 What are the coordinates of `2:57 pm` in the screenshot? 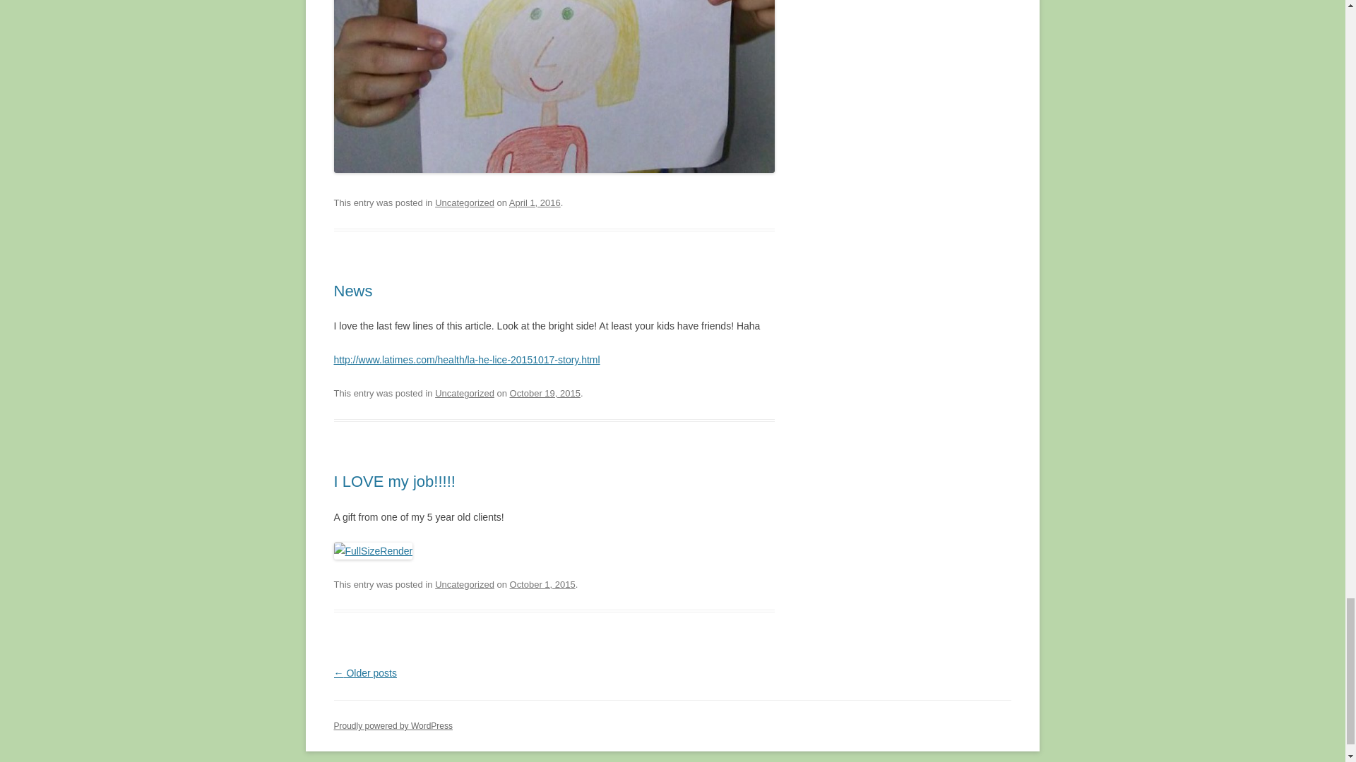 It's located at (545, 392).